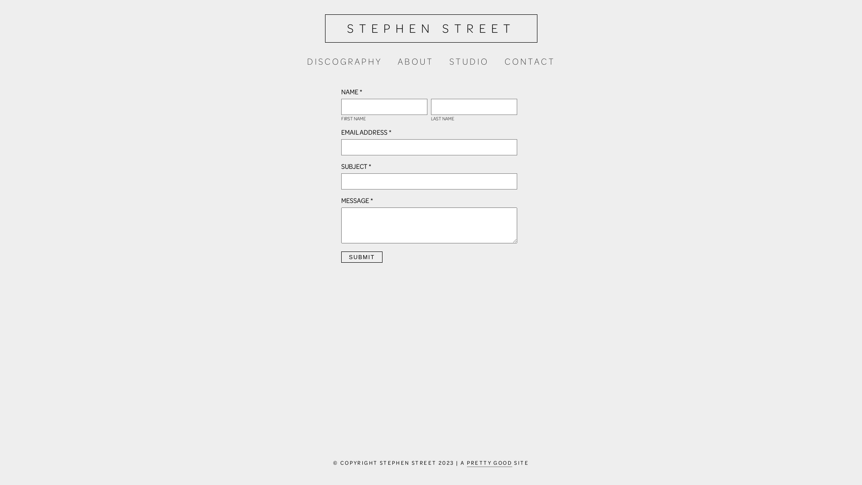 This screenshot has height=485, width=862. I want to click on STUDIO, so click(469, 61).